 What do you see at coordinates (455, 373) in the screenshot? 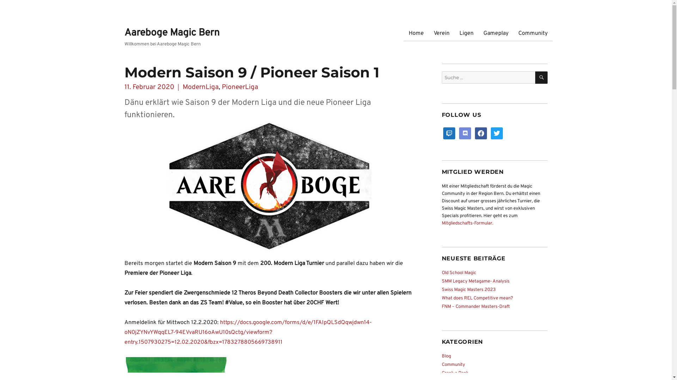
I see `Crack a Pack` at bounding box center [455, 373].